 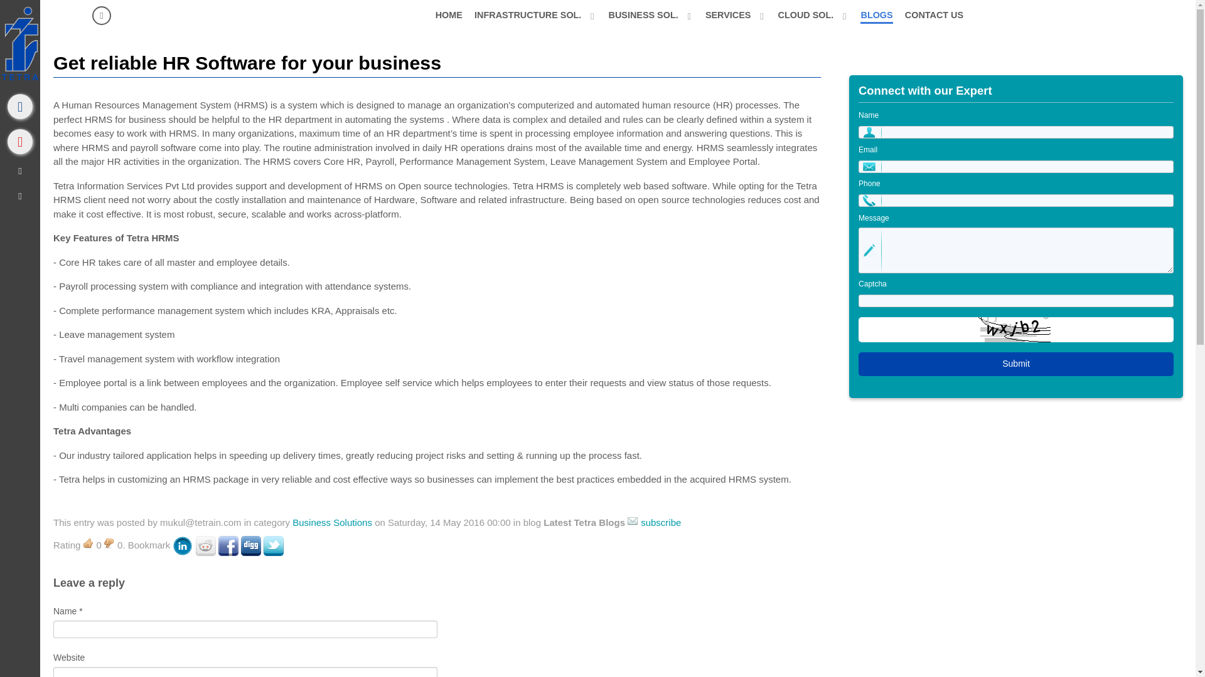 What do you see at coordinates (535, 14) in the screenshot?
I see `INFRASTRUCTURE SOL.` at bounding box center [535, 14].